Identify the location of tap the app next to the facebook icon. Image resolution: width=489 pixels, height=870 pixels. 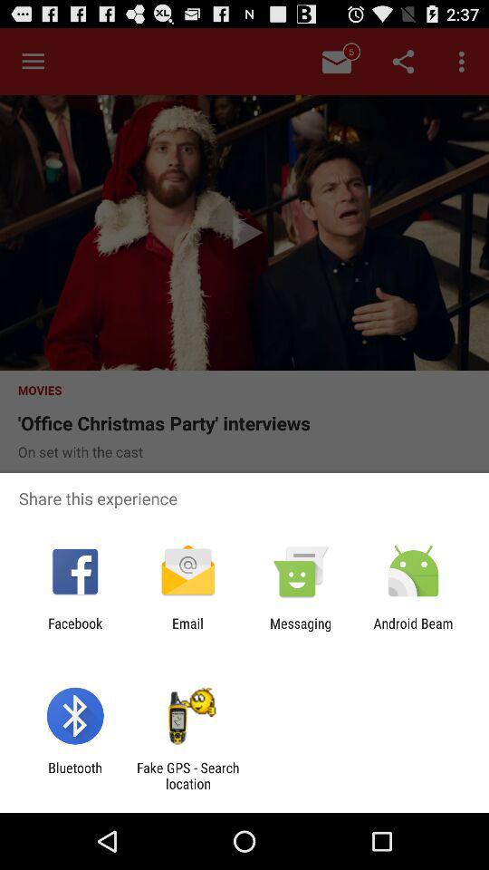
(187, 631).